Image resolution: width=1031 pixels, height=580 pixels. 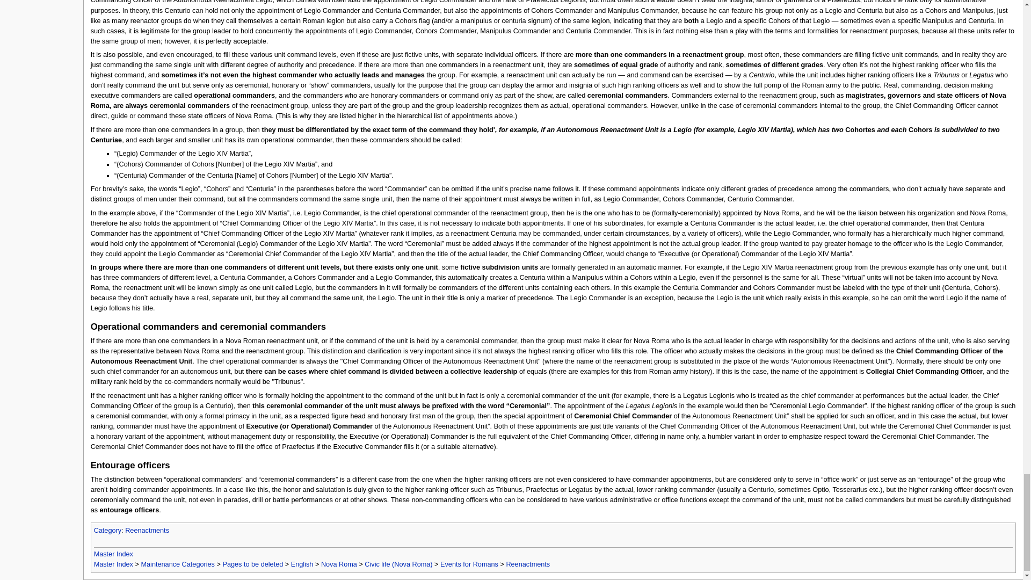 What do you see at coordinates (302, 564) in the screenshot?
I see `Category:English` at bounding box center [302, 564].